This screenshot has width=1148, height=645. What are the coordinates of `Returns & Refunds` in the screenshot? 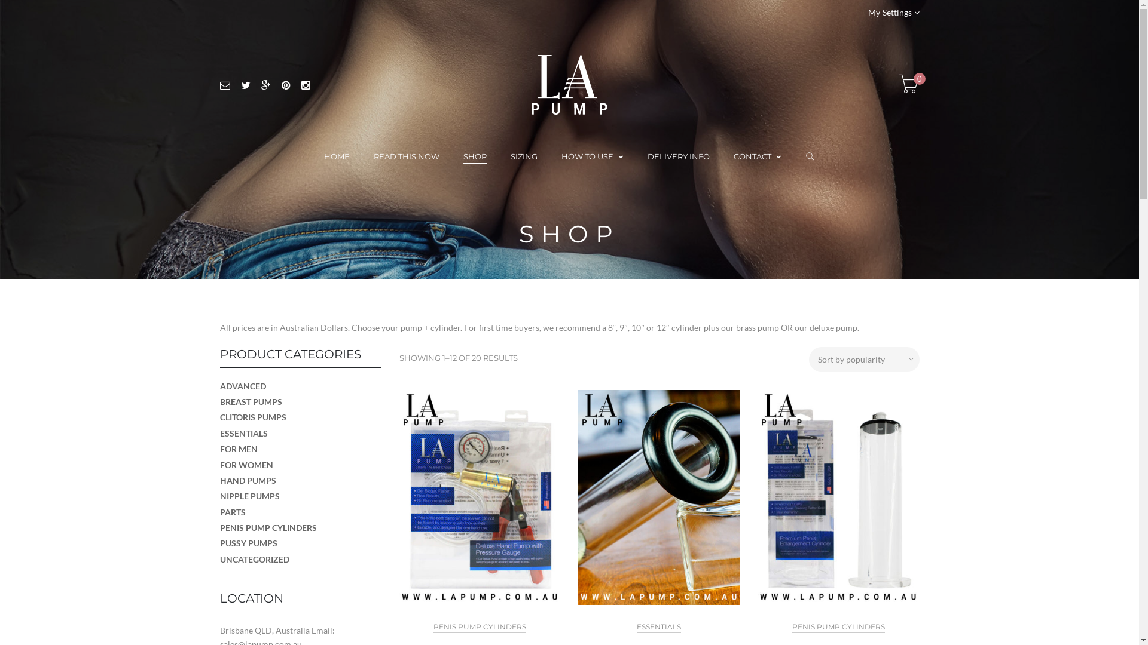 It's located at (255, 522).